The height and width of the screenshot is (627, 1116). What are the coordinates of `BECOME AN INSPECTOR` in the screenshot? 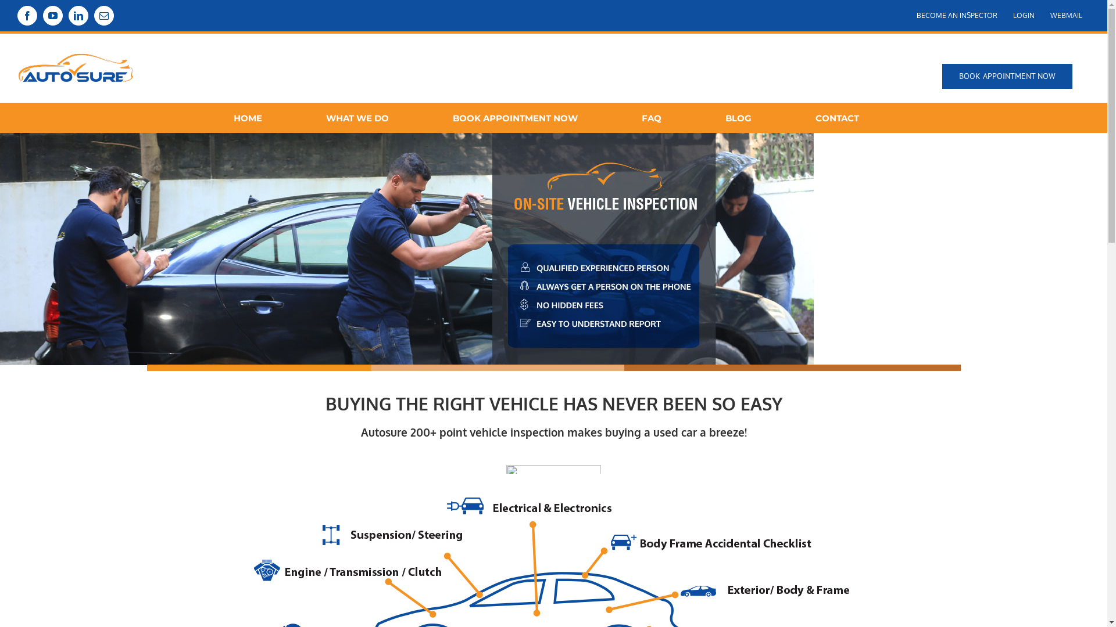 It's located at (957, 16).